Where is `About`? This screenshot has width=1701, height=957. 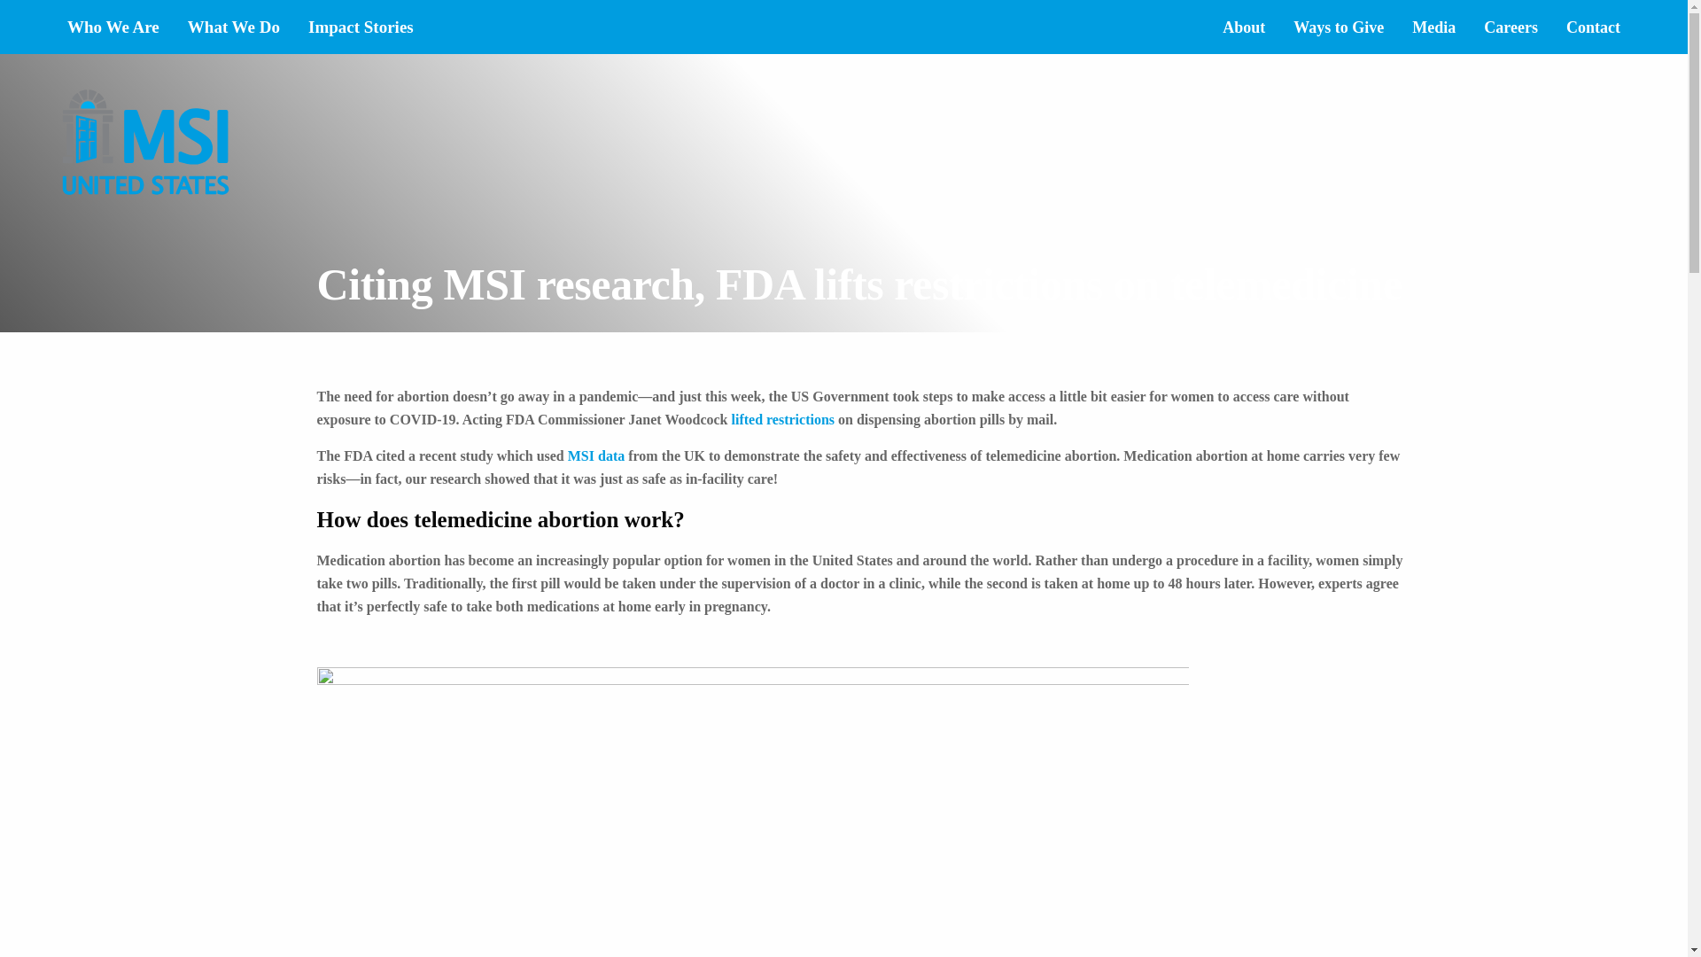 About is located at coordinates (1243, 26).